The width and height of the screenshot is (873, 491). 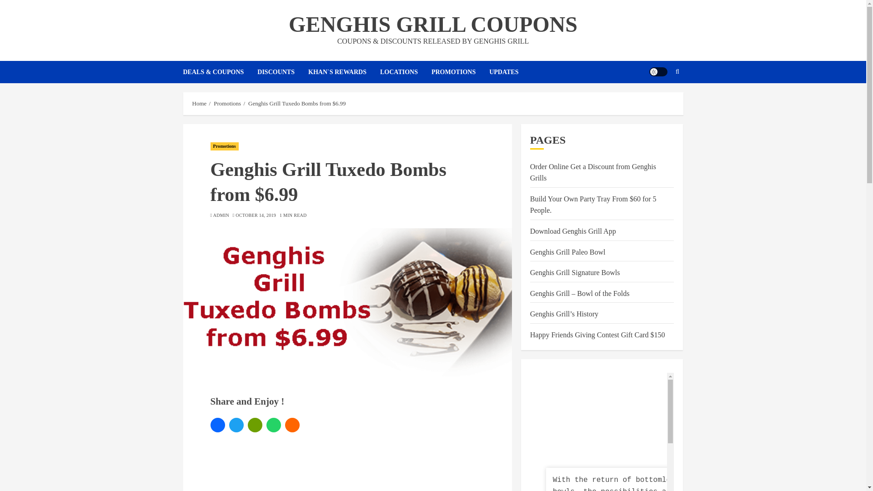 What do you see at coordinates (217, 425) in the screenshot?
I see `Share this on Facebook` at bounding box center [217, 425].